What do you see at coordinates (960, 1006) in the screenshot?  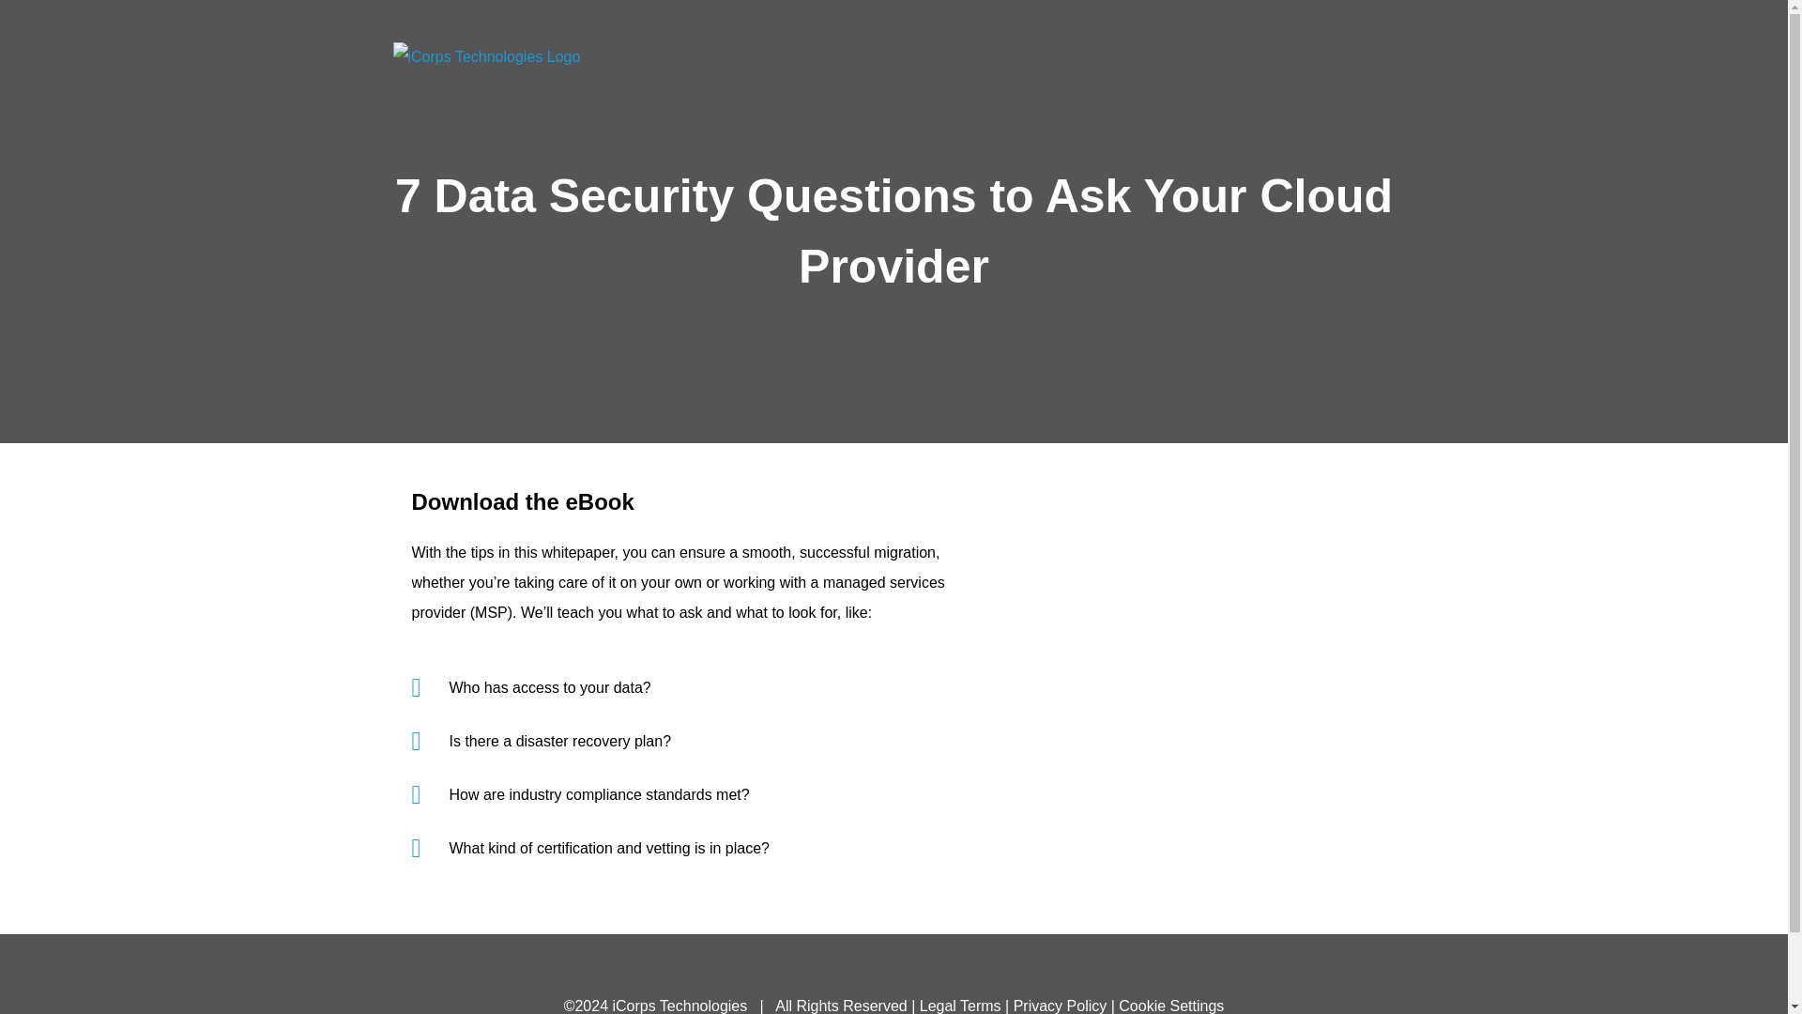 I see `Legal Terms` at bounding box center [960, 1006].